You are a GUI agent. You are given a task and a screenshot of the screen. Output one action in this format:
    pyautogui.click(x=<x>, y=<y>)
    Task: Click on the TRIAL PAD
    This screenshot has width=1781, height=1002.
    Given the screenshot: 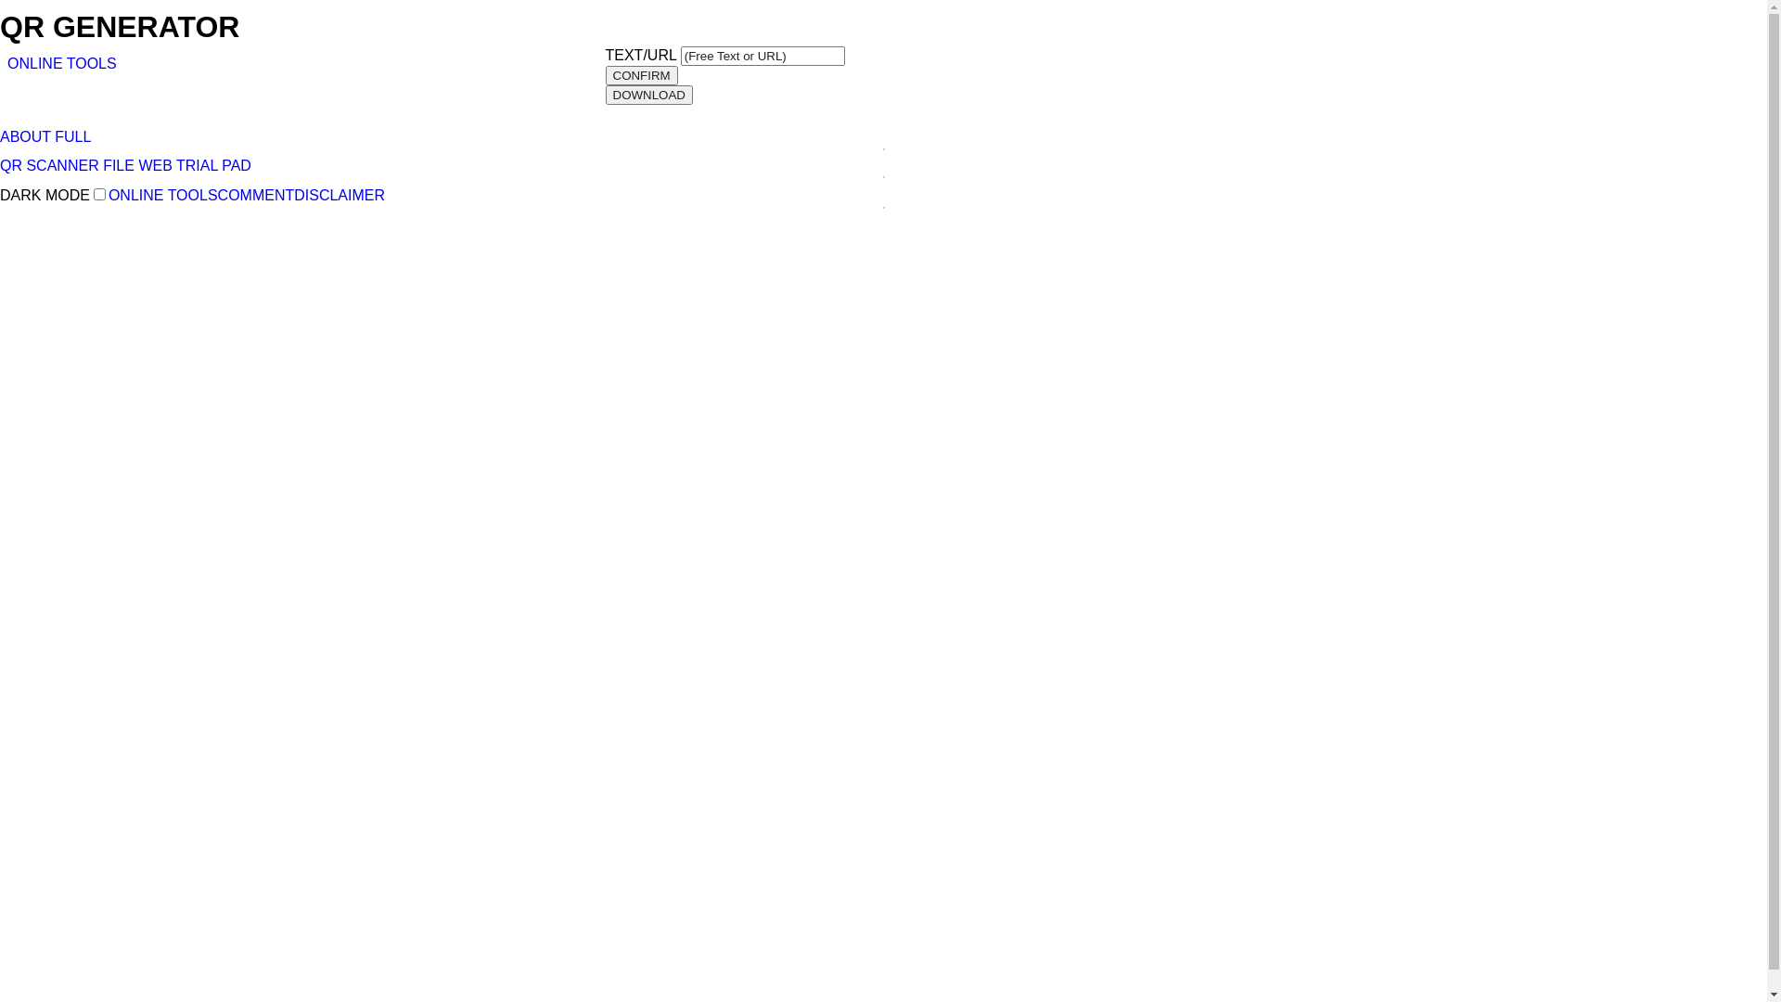 What is the action you would take?
    pyautogui.click(x=213, y=165)
    